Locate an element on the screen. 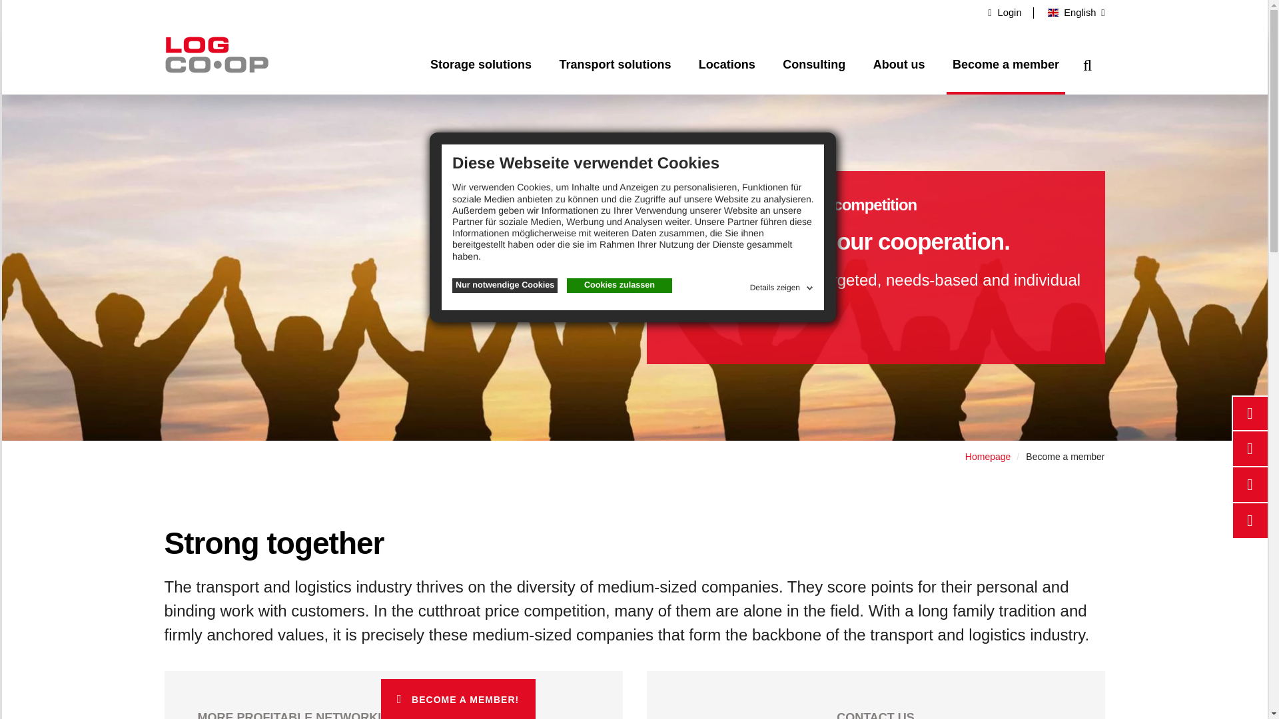  Nur notwendige Cookies is located at coordinates (505, 285).